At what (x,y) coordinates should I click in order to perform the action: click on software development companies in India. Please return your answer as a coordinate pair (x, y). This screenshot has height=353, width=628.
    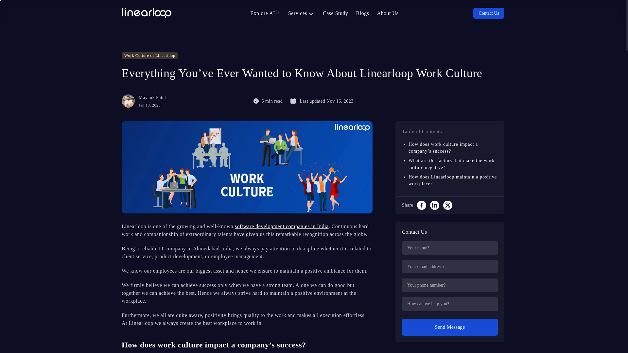
    Looking at the image, I should click on (282, 226).